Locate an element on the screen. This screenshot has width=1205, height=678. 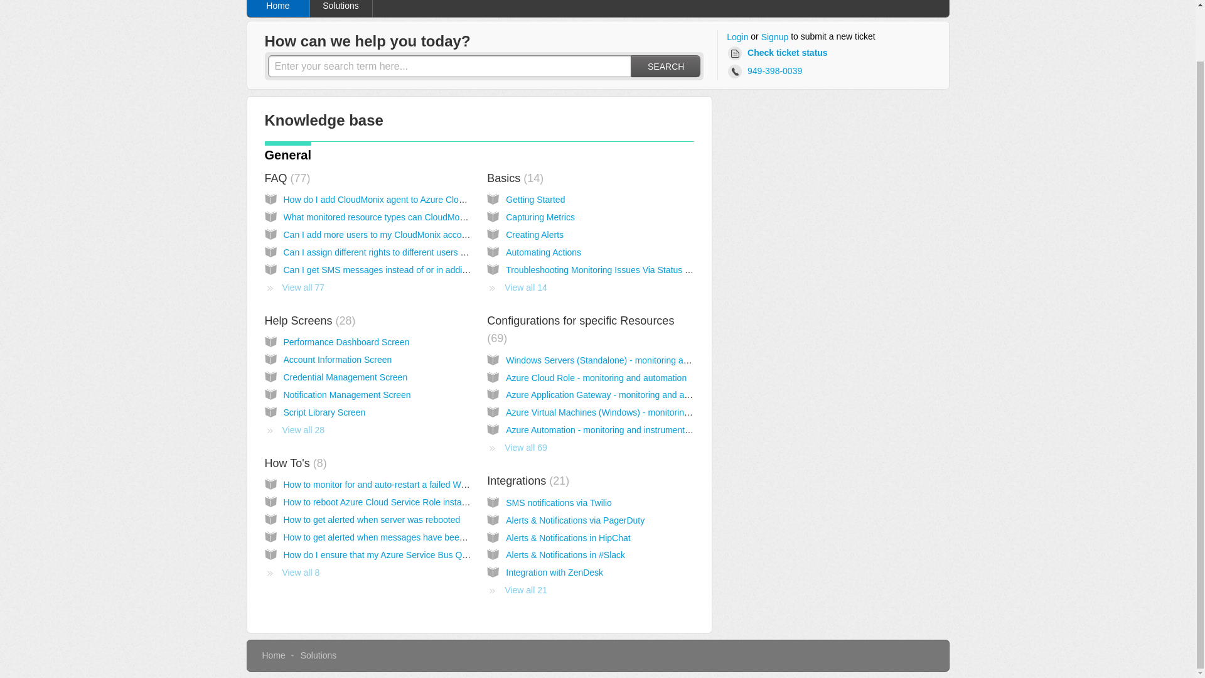
Help Screens 28 is located at coordinates (310, 320).